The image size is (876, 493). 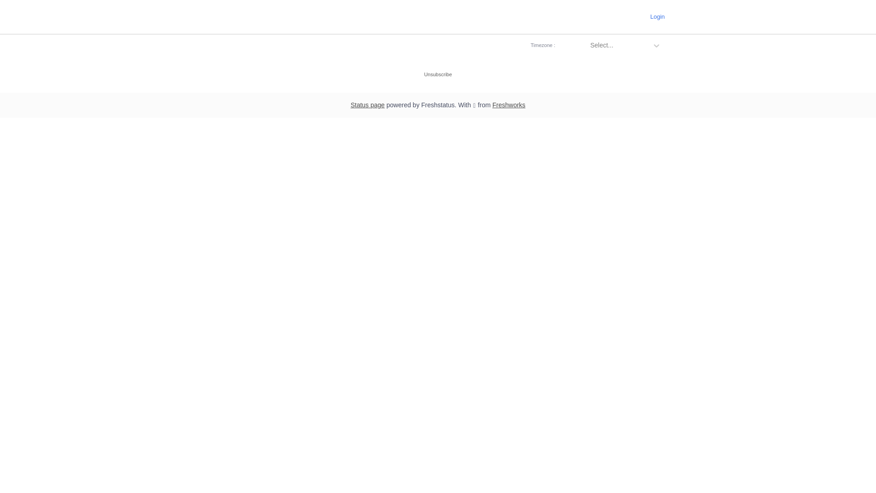 I want to click on Status page, so click(x=368, y=105).